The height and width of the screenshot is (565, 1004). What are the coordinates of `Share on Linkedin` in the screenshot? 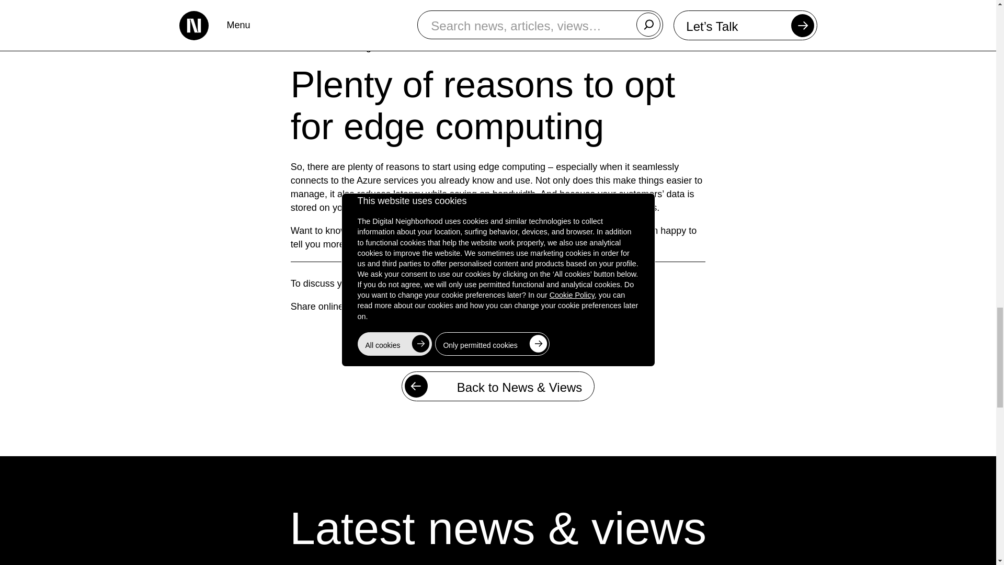 It's located at (406, 307).